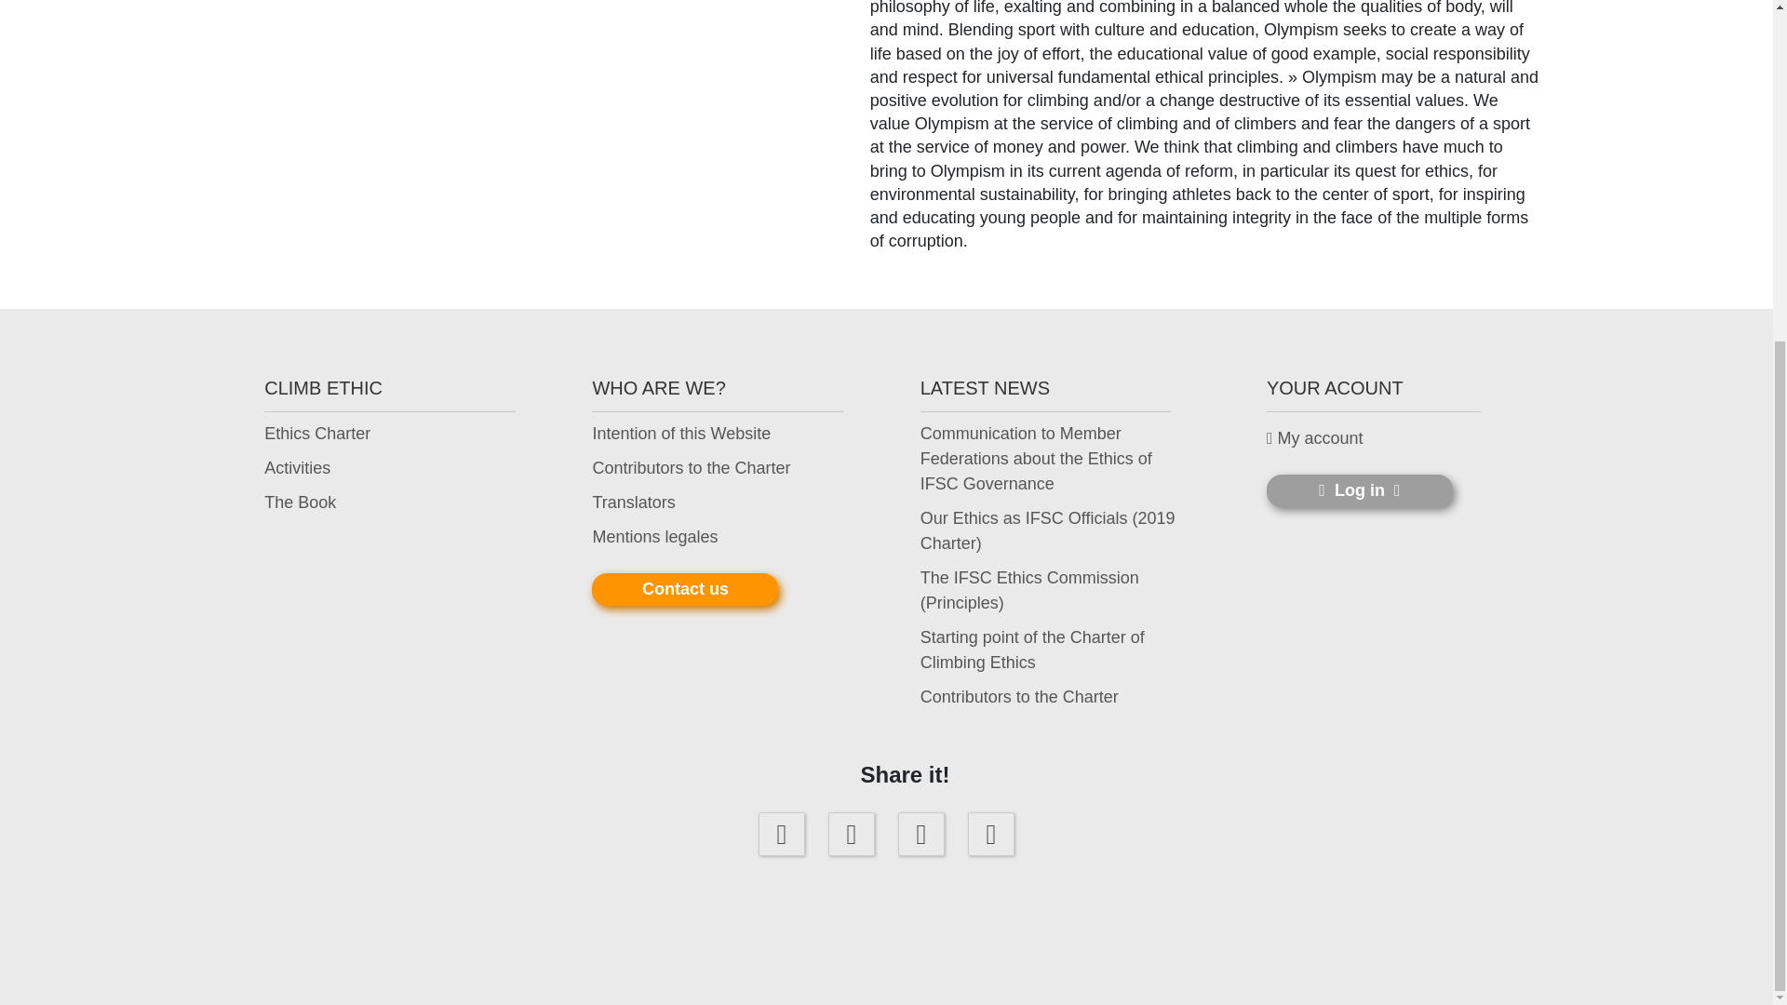  Describe the element at coordinates (1050, 591) in the screenshot. I see `Article updated on 19 January 2021` at that location.